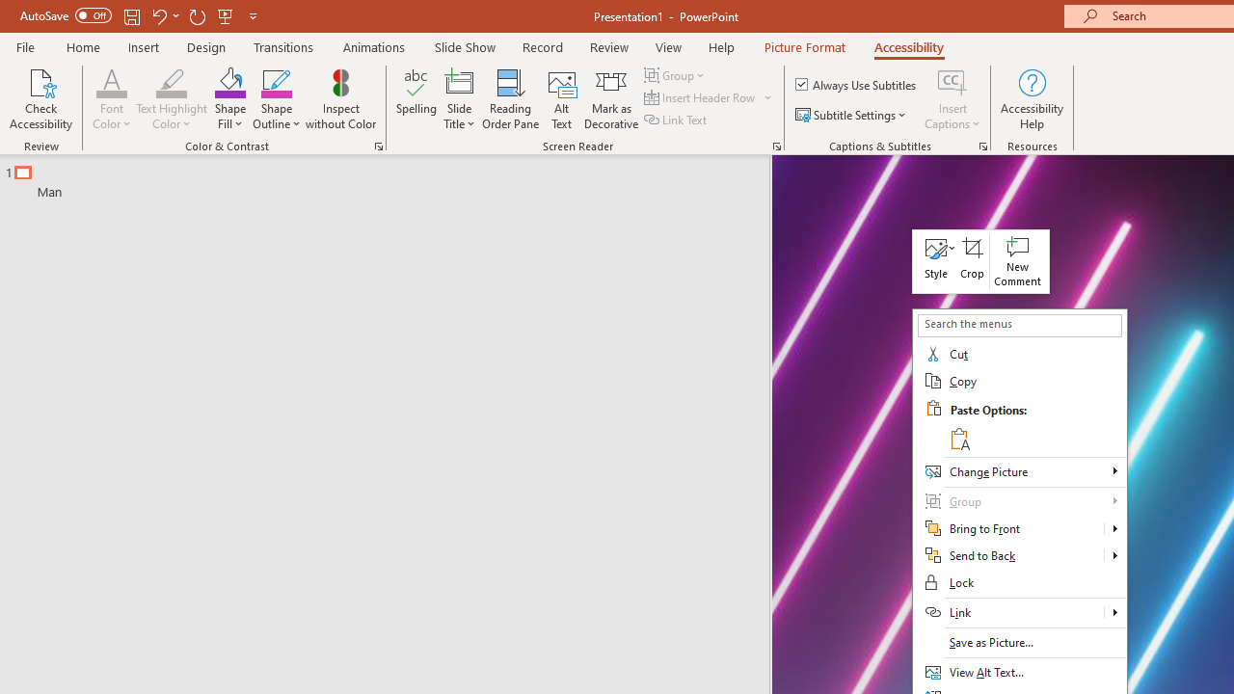 The image size is (1234, 694). I want to click on Bring to Front, so click(1020, 528).